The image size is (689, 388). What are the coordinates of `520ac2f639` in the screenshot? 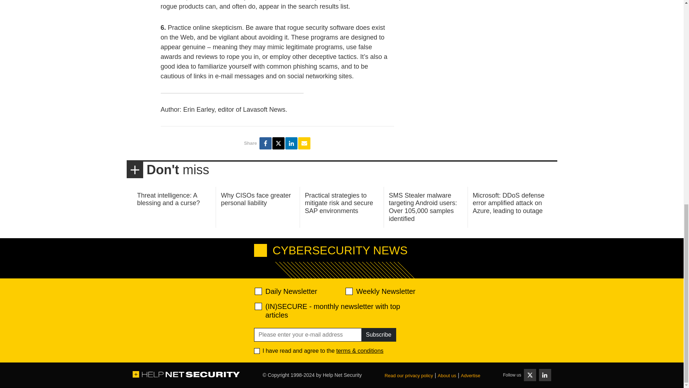 It's located at (258, 291).